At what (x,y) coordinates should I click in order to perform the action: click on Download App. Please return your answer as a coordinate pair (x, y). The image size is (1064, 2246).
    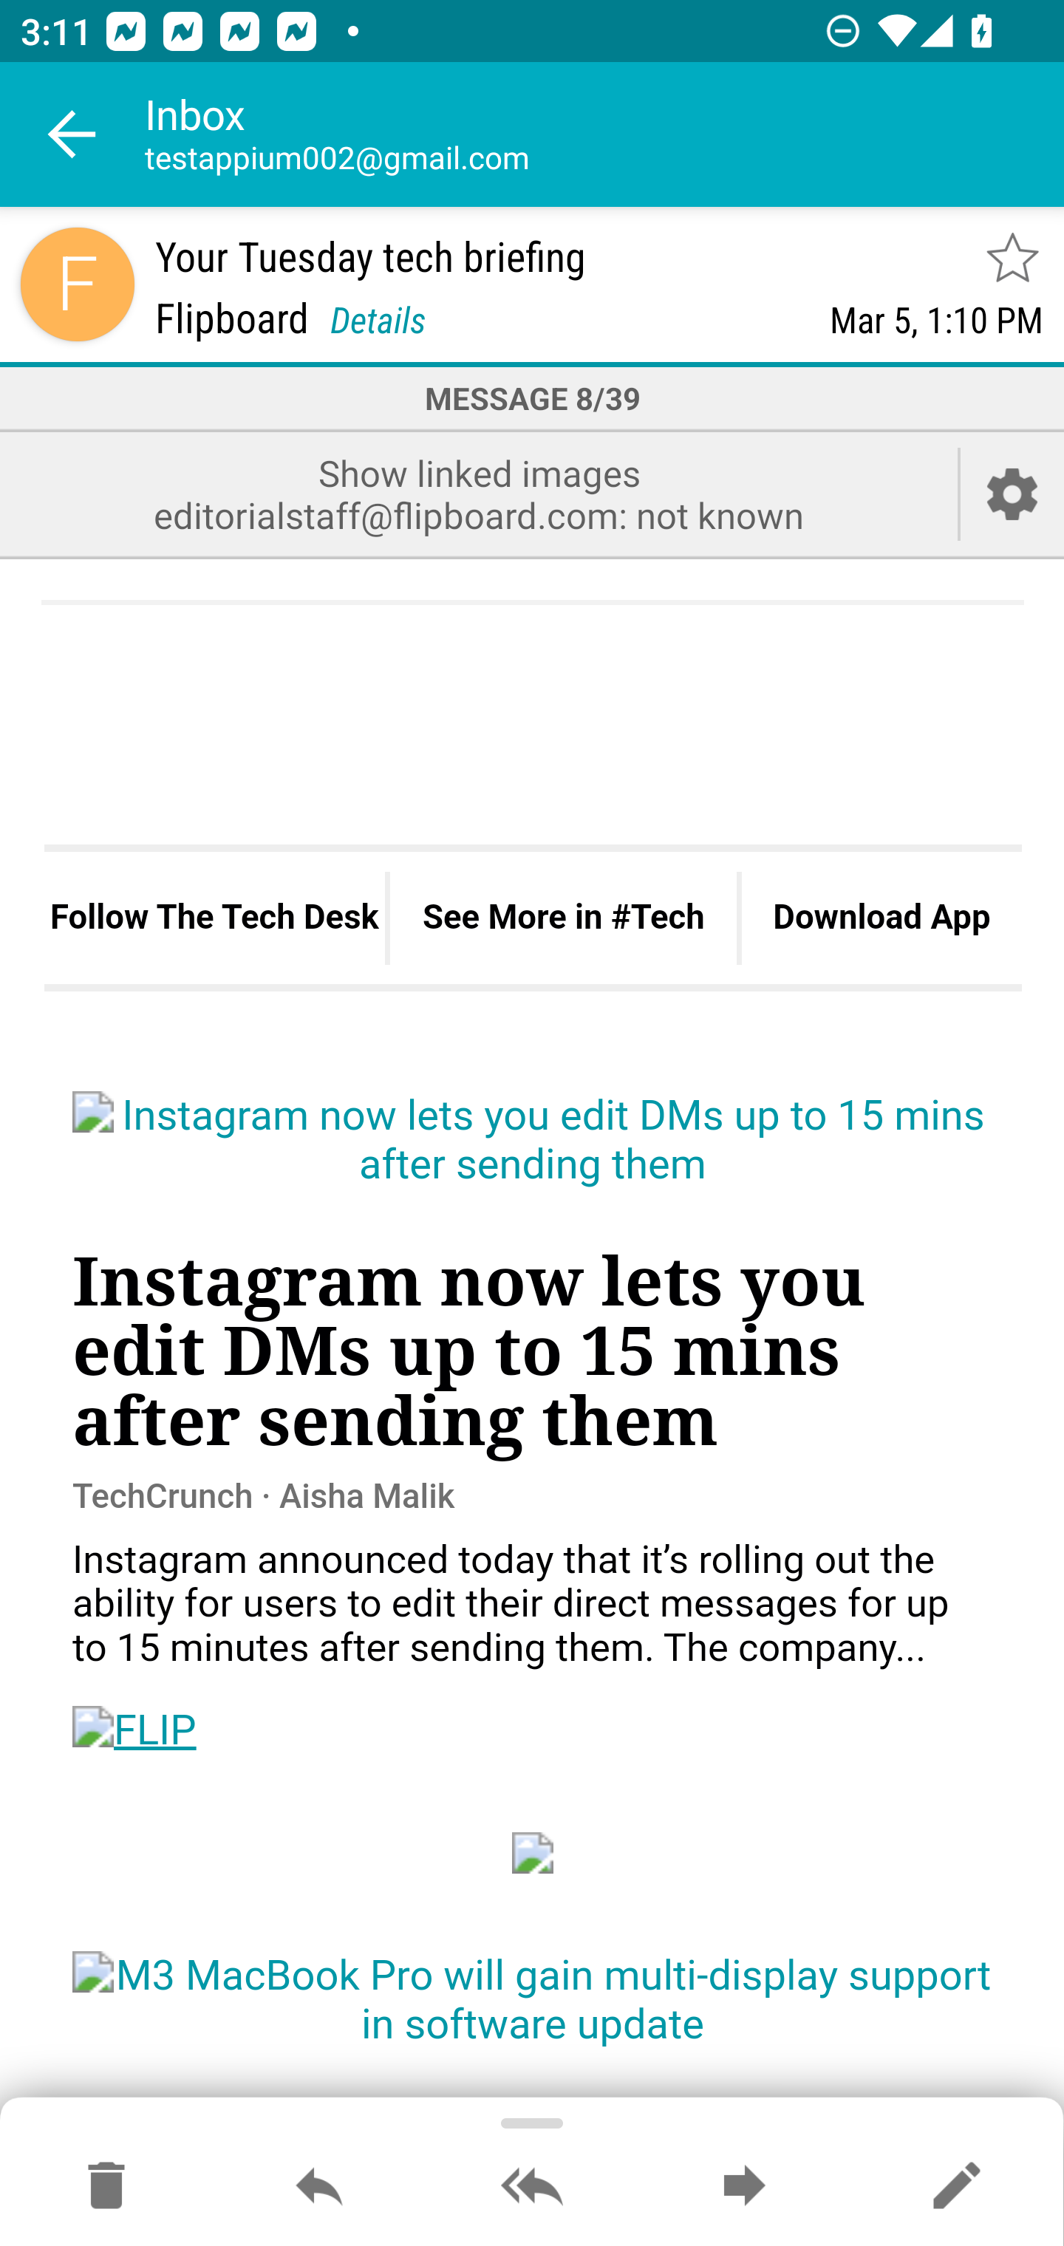
    Looking at the image, I should click on (881, 917).